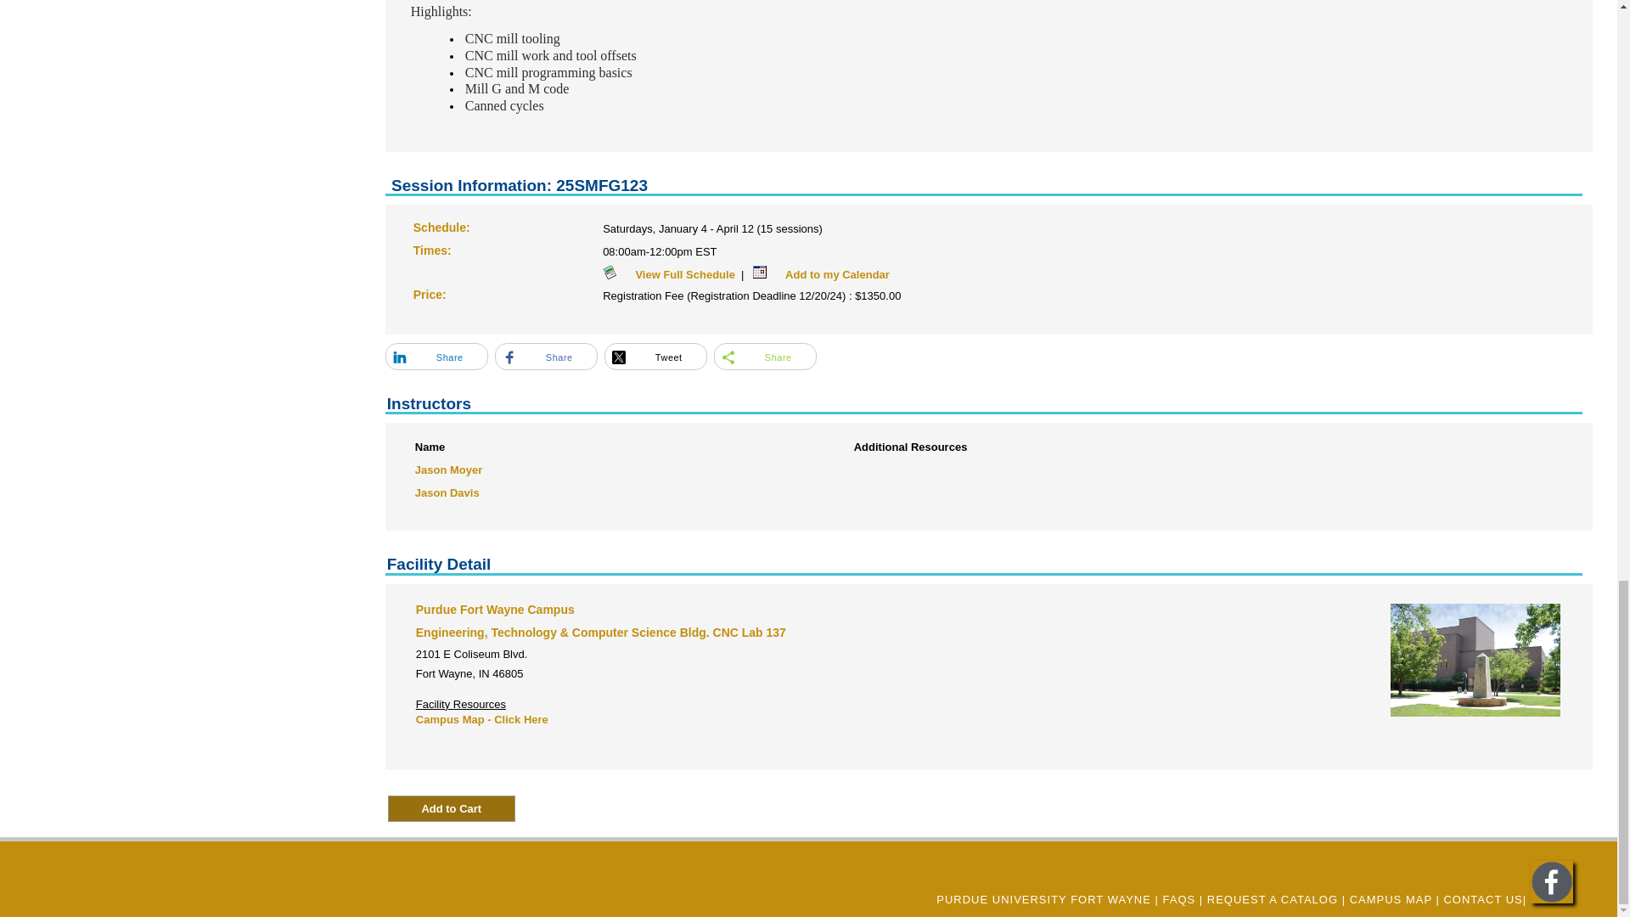  What do you see at coordinates (481, 715) in the screenshot?
I see `Campus Map - Click Here` at bounding box center [481, 715].